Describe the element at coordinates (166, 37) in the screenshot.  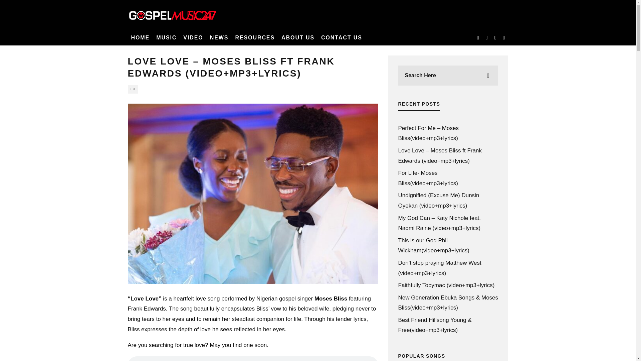
I see `MUSIC` at that location.